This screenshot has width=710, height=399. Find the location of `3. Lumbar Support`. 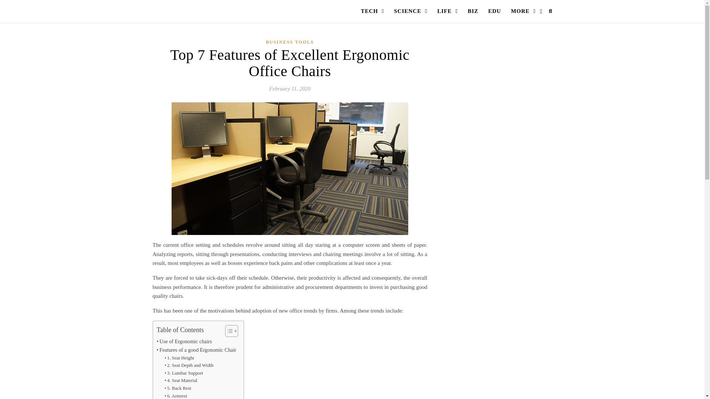

3. Lumbar Support is located at coordinates (184, 373).